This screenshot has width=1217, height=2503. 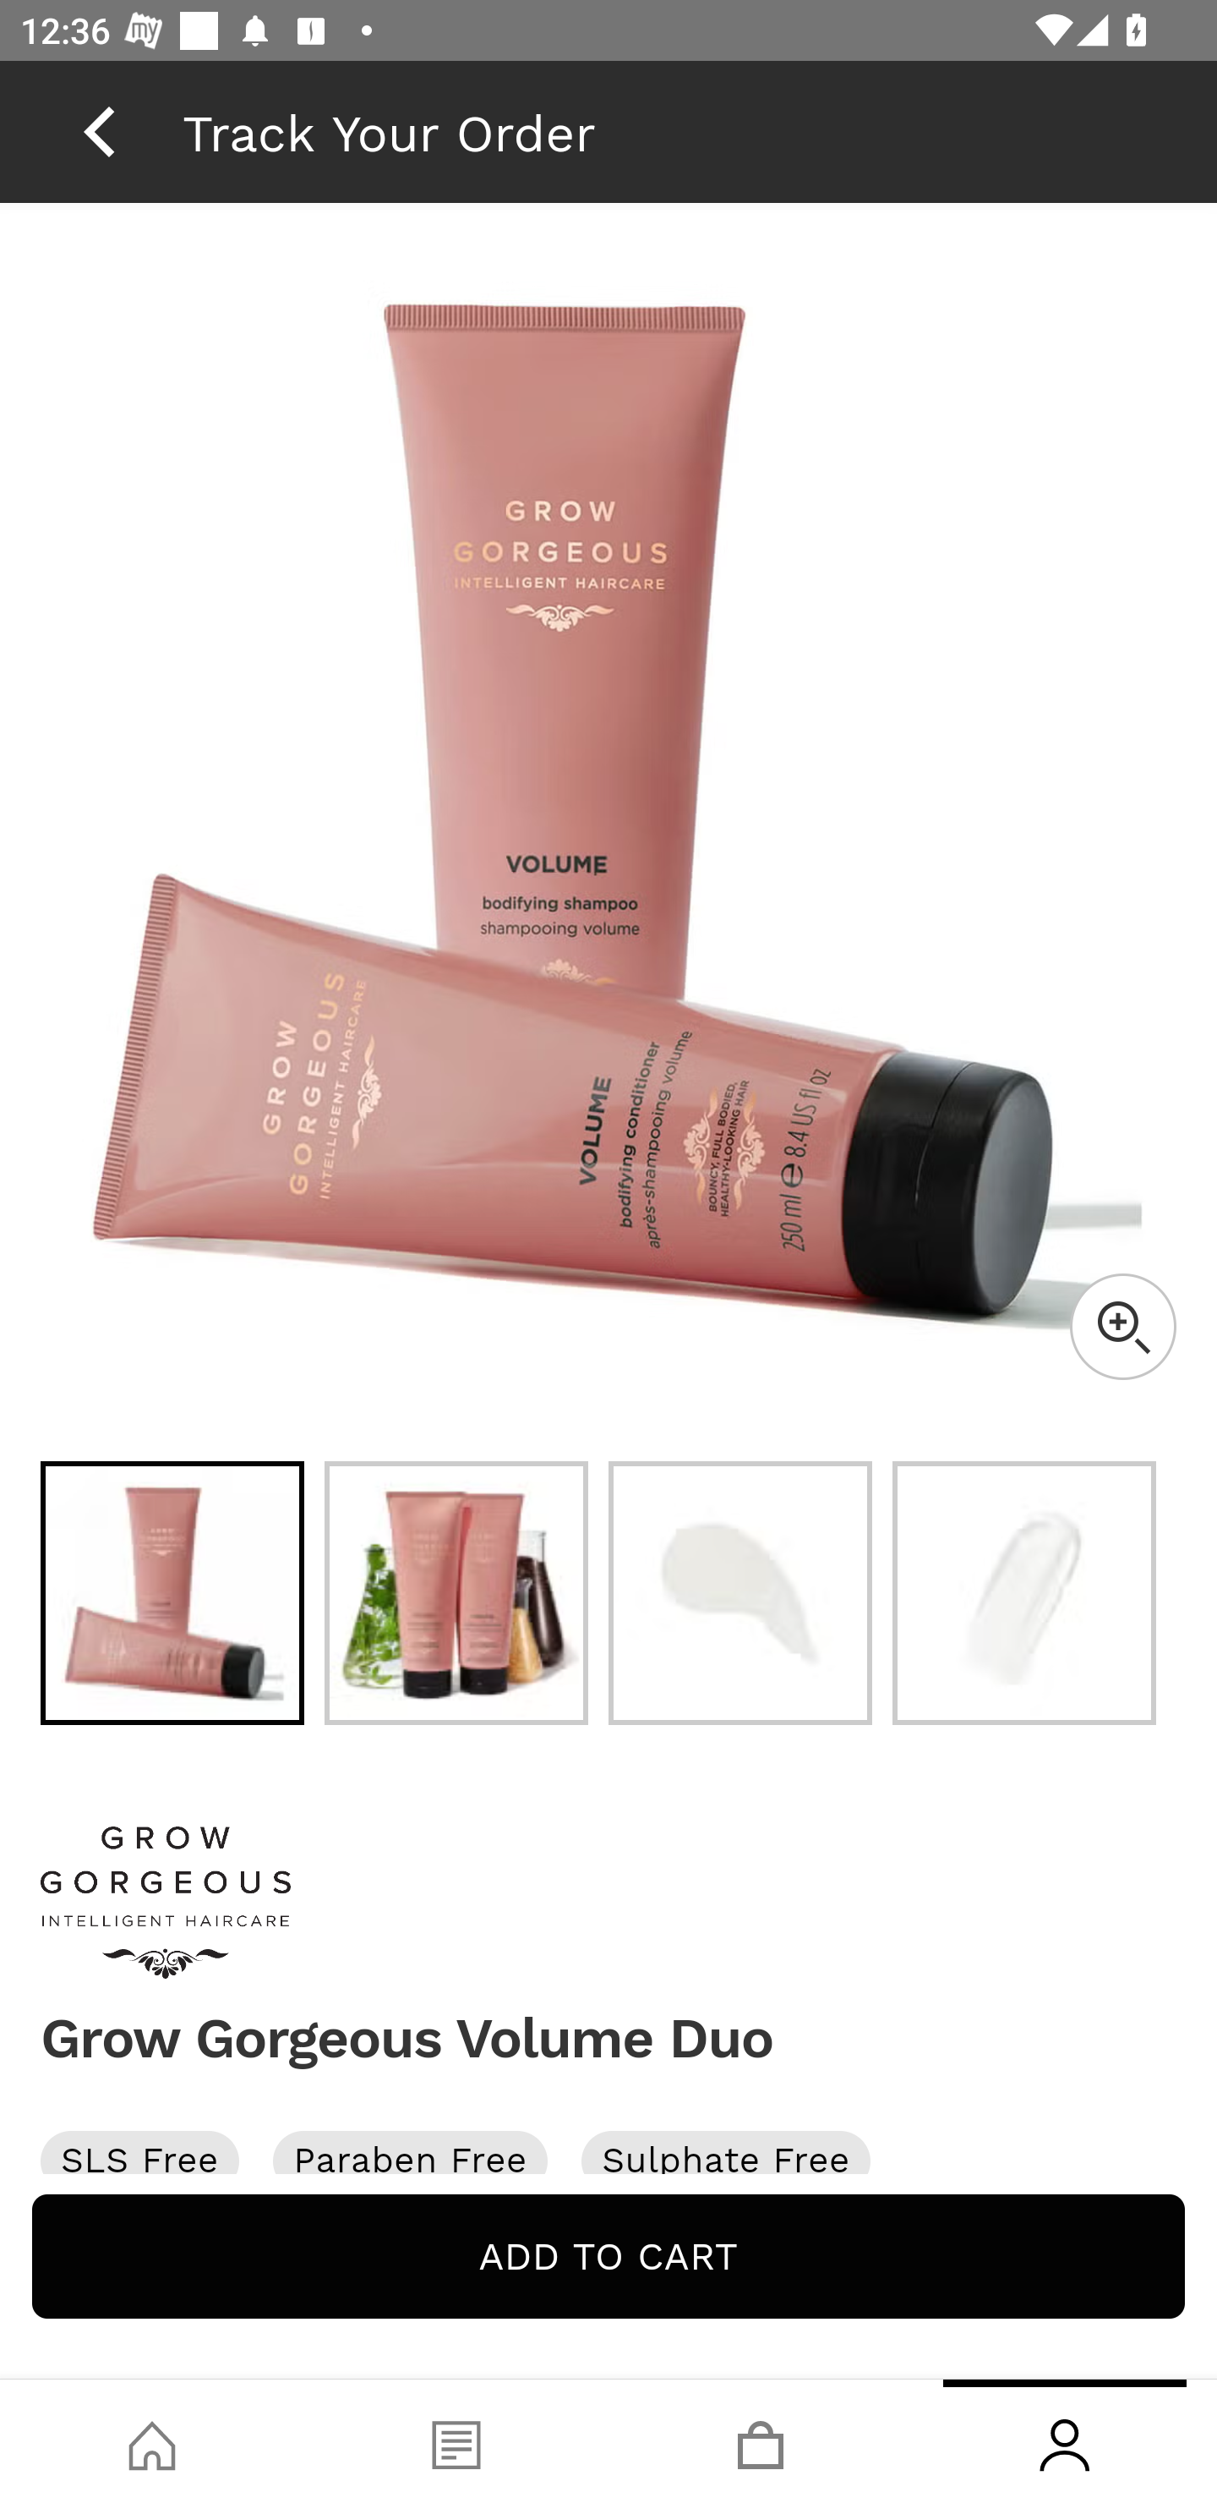 What do you see at coordinates (456, 1593) in the screenshot?
I see `Open image 2 - Grow Gorgeous Volume Duo` at bounding box center [456, 1593].